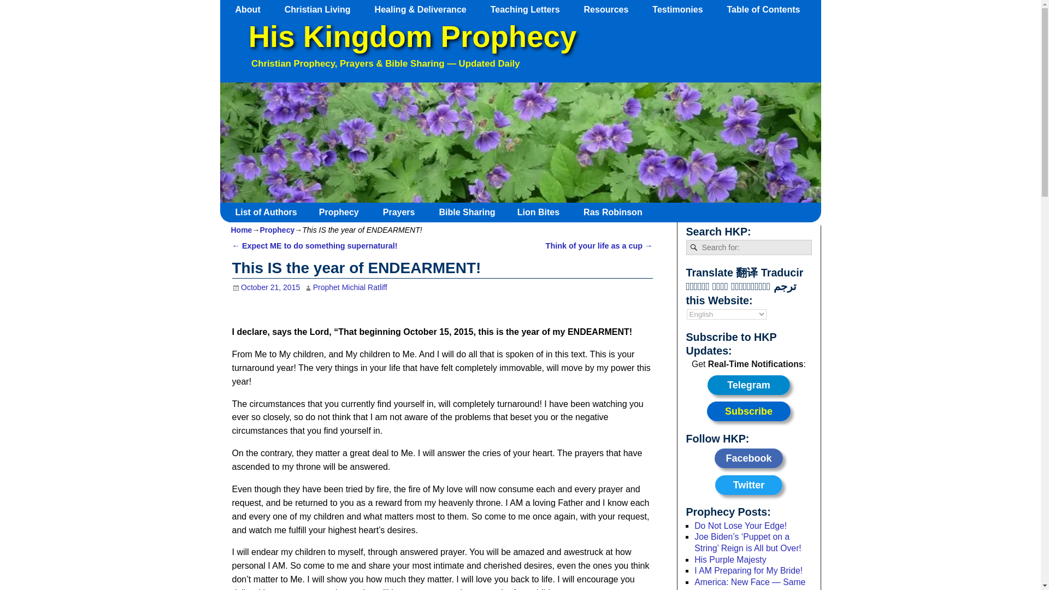 The image size is (1049, 590). What do you see at coordinates (322, 9) in the screenshot?
I see `Christian Living` at bounding box center [322, 9].